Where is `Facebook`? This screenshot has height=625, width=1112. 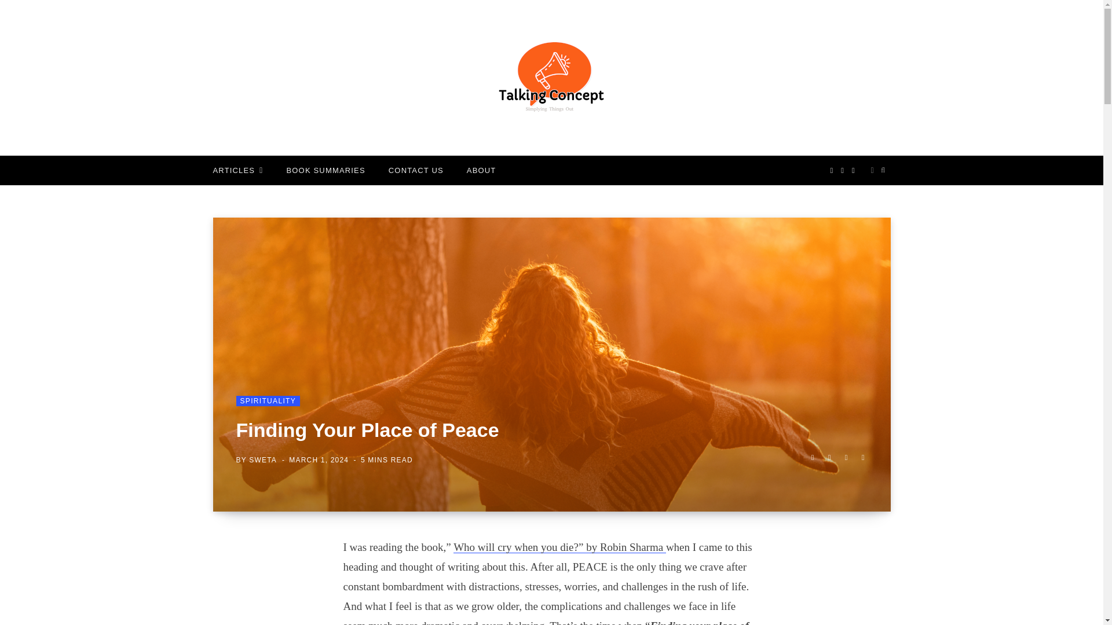
Facebook is located at coordinates (812, 457).